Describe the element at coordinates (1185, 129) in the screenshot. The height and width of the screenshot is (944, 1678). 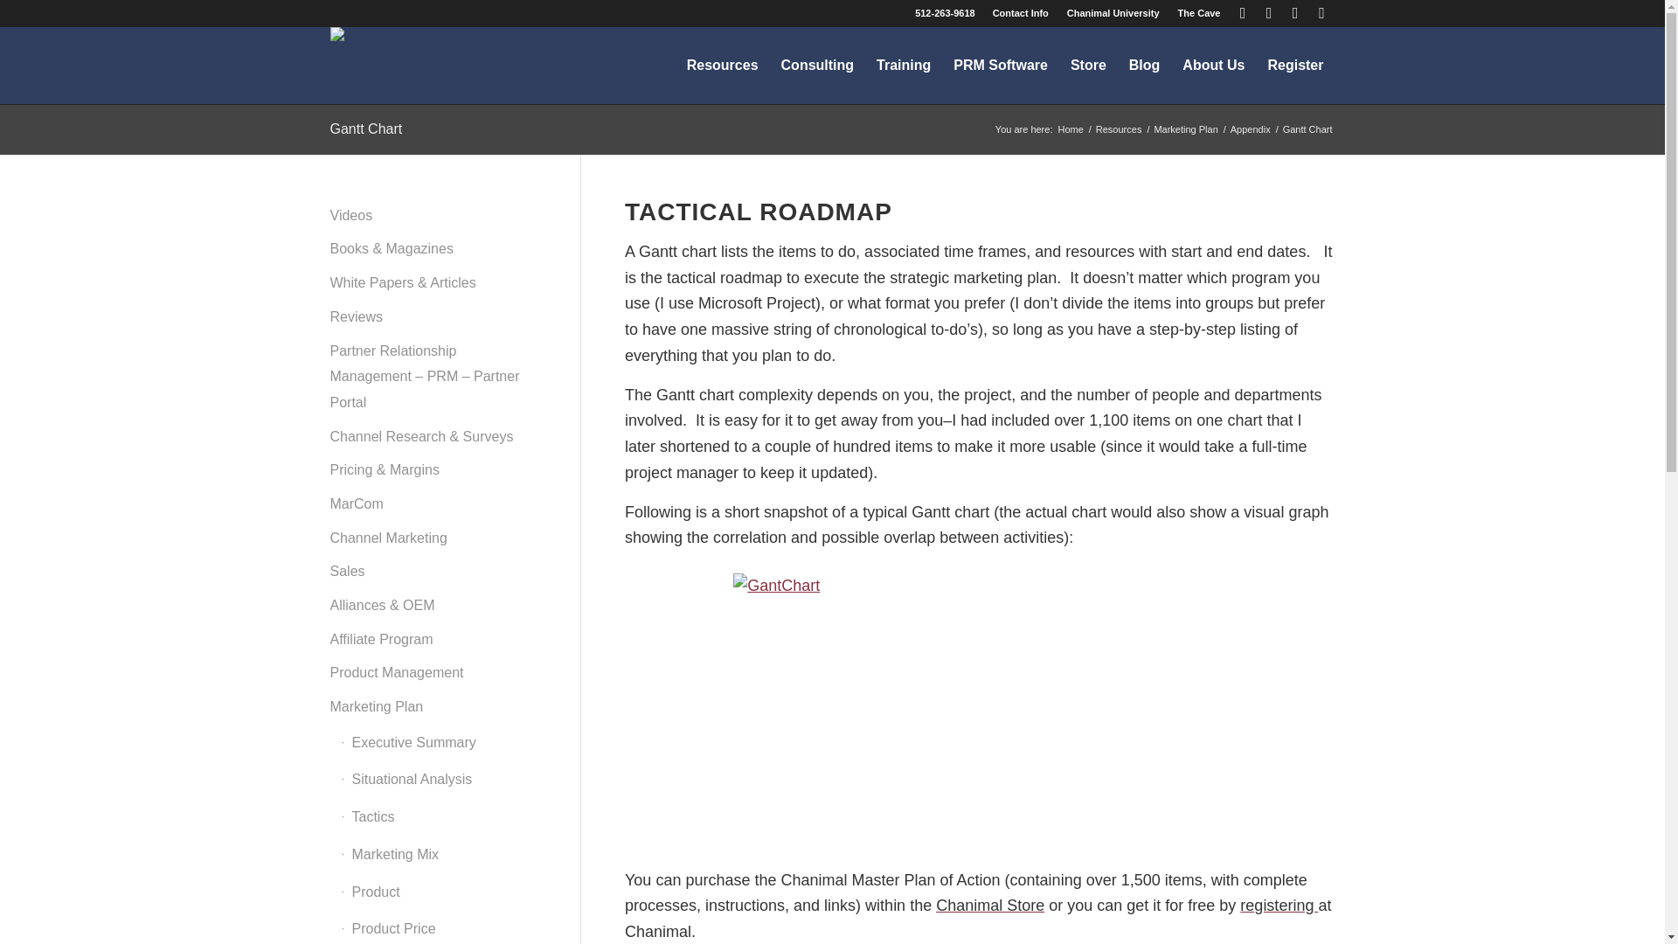
I see `Marketing Plan` at that location.